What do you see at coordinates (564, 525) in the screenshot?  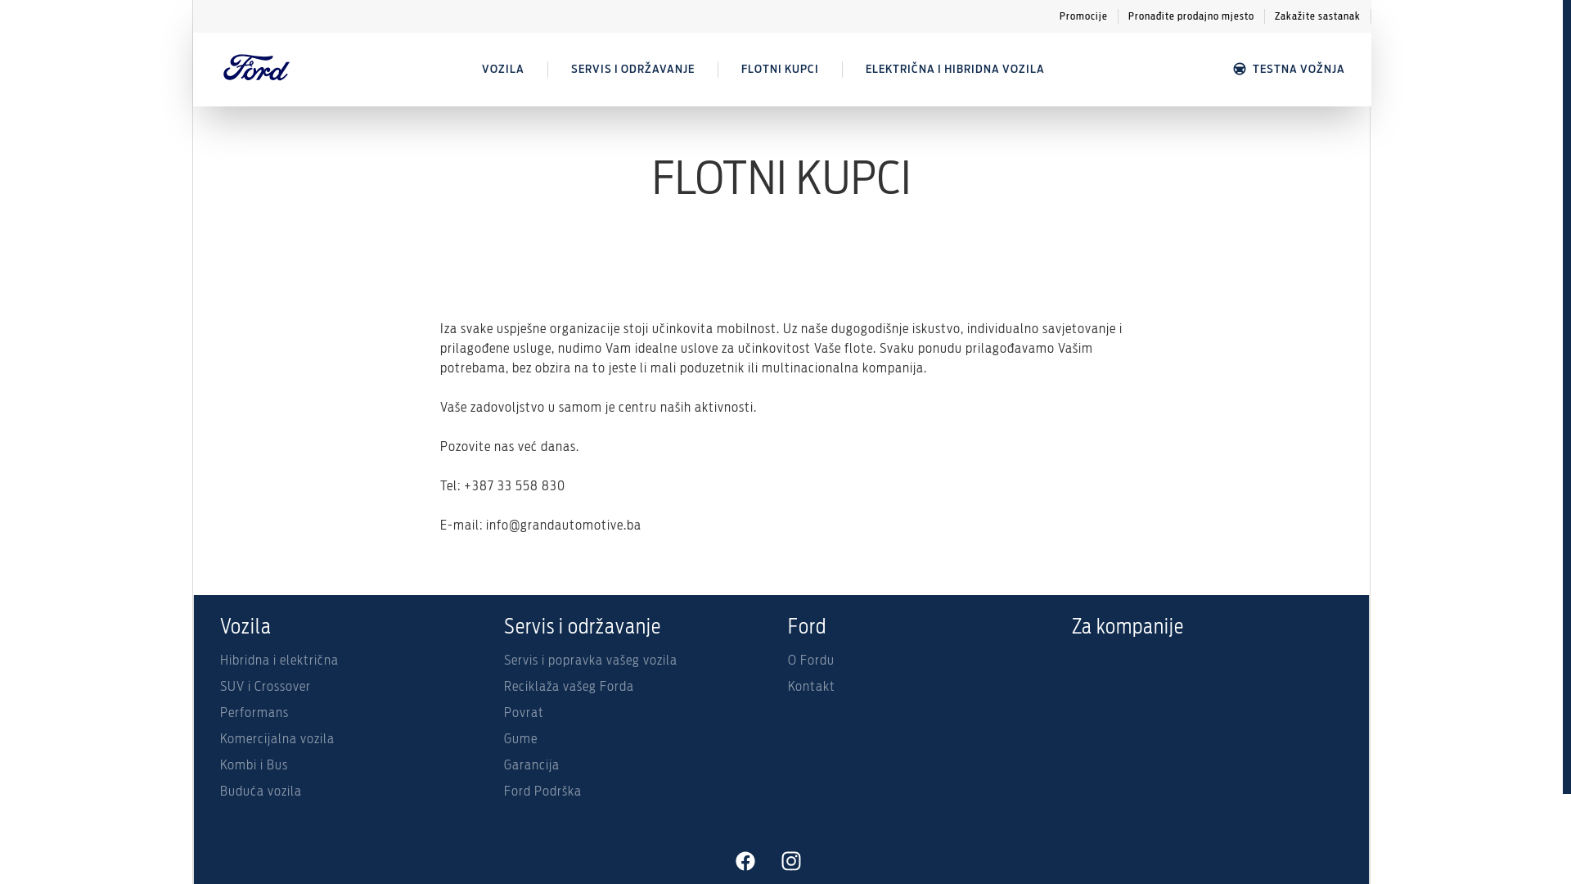 I see `info@grandautomotive.ba` at bounding box center [564, 525].